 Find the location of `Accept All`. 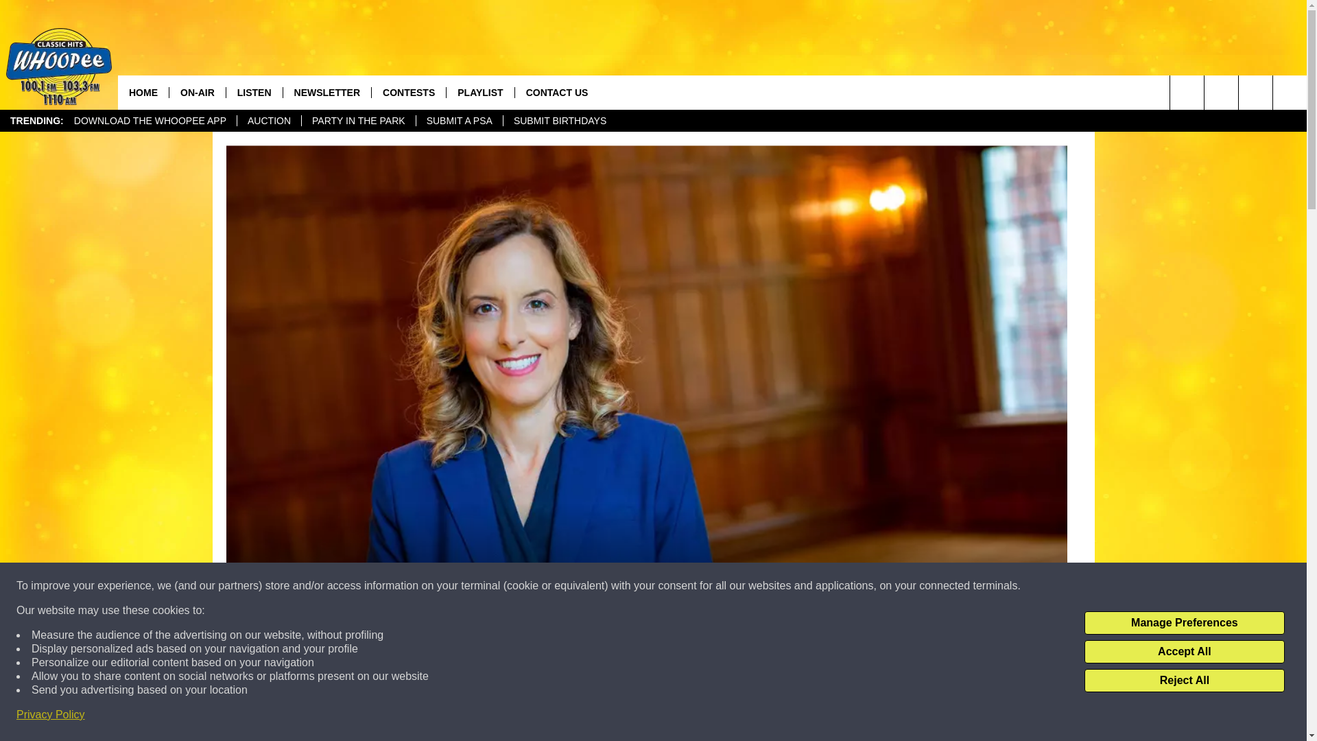

Accept All is located at coordinates (1184, 652).